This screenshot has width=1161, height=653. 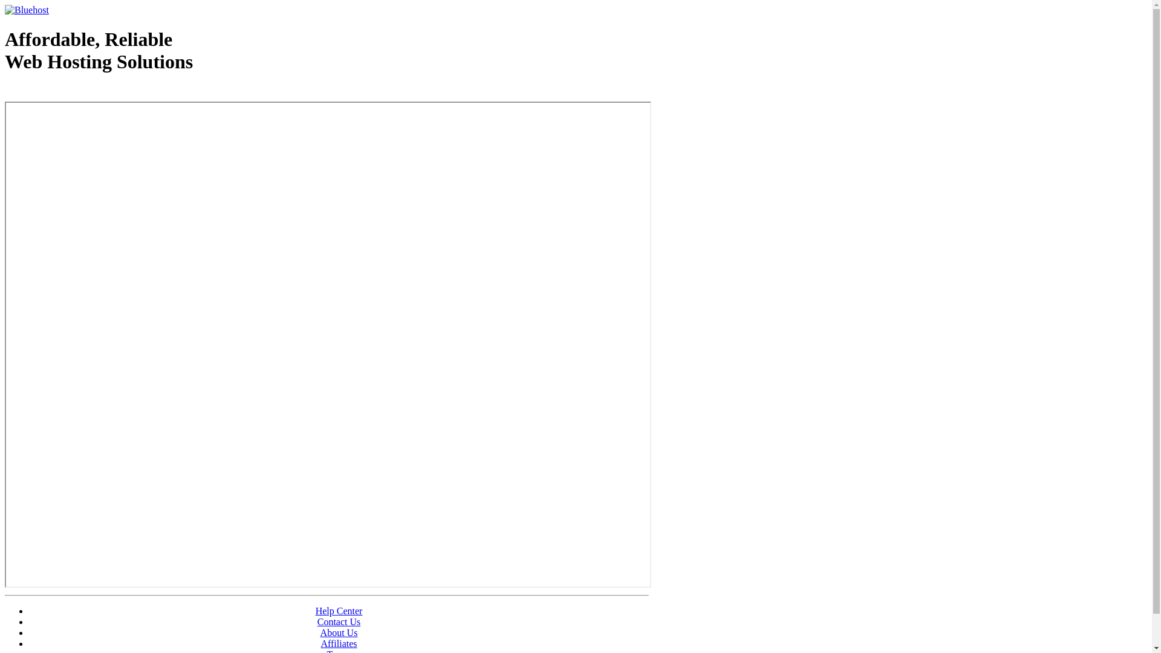 I want to click on Help Center, so click(x=339, y=611).